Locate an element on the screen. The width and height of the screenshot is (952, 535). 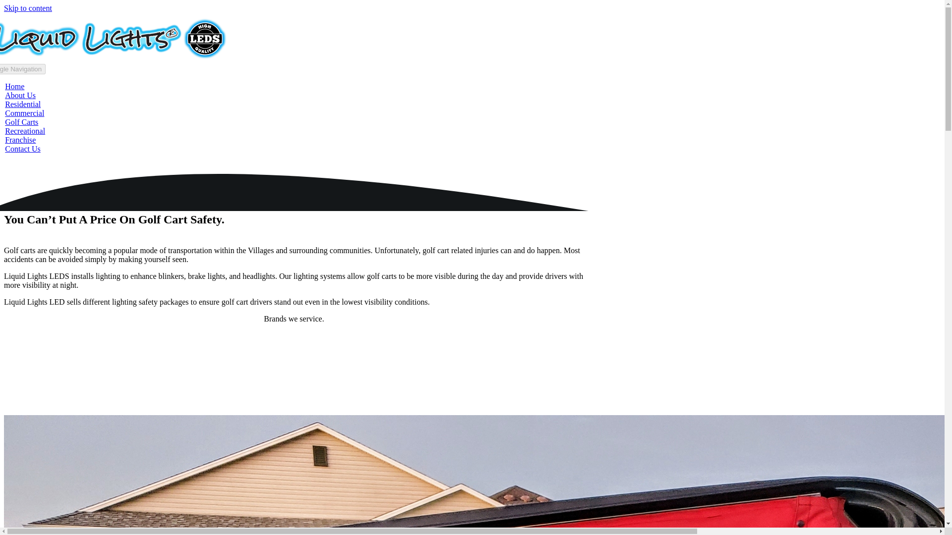
Skip to content is located at coordinates (28, 8).